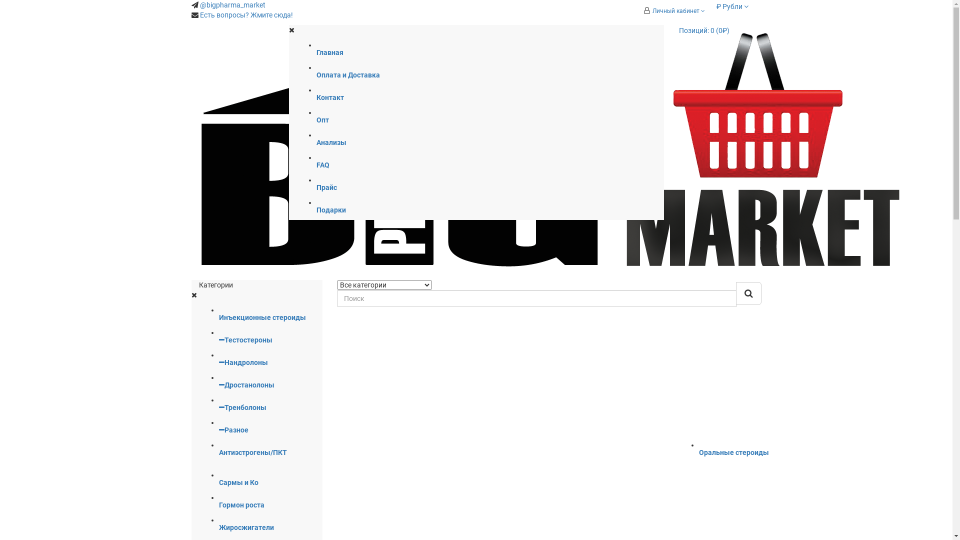 The width and height of the screenshot is (960, 540). I want to click on FAQ, so click(591, 166).